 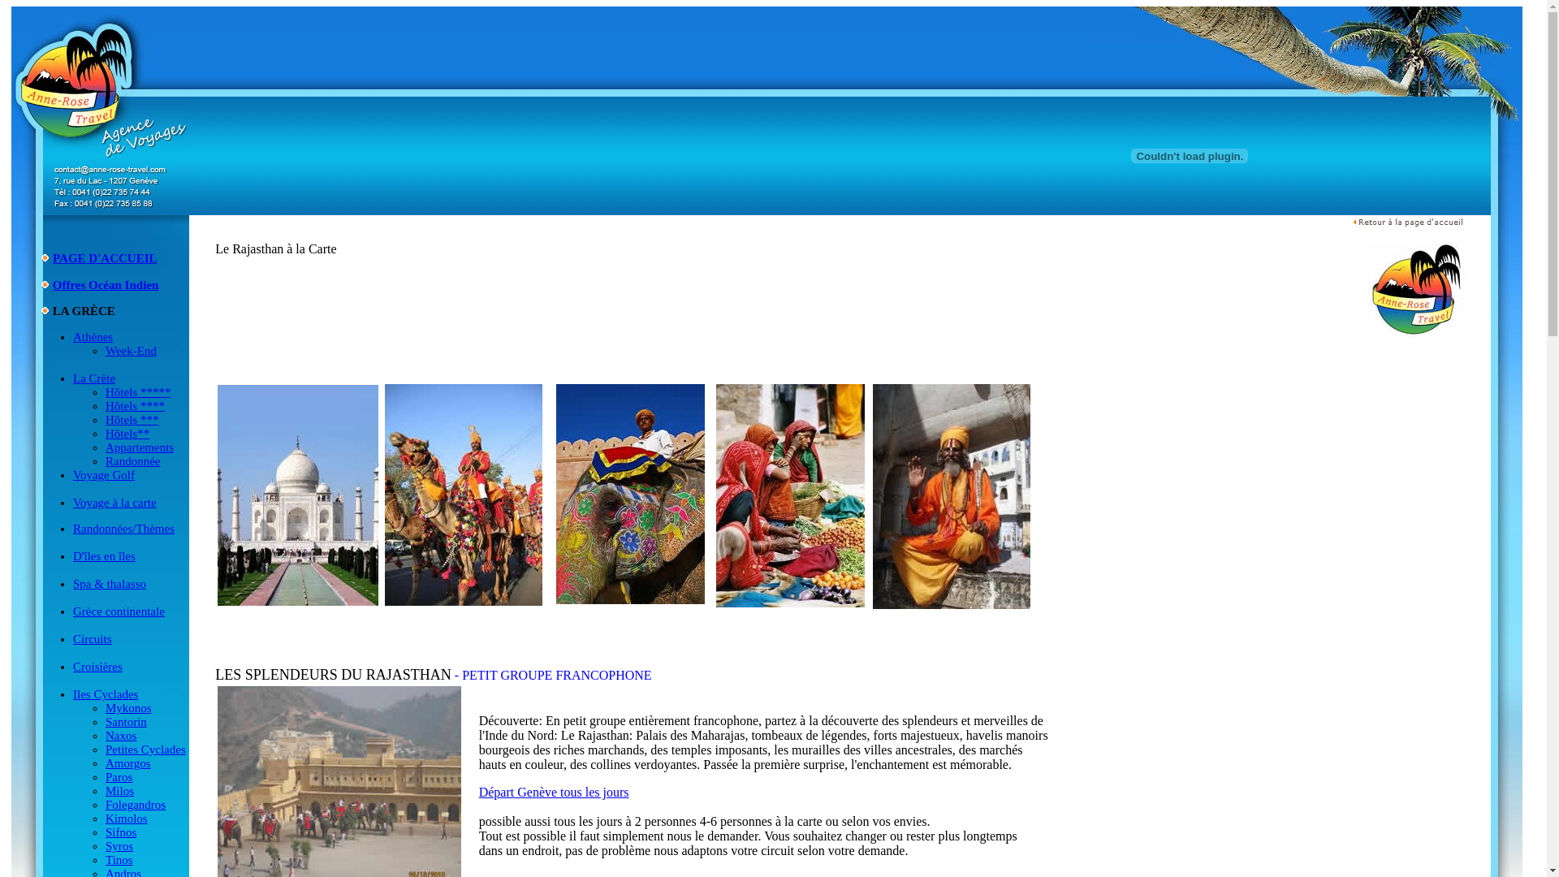 I want to click on Tinos, so click(x=119, y=860).